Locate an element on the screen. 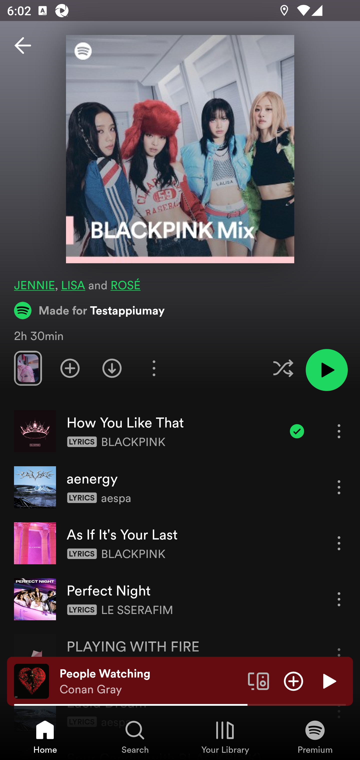 The width and height of the screenshot is (360, 760). Item added is located at coordinates (297, 431).